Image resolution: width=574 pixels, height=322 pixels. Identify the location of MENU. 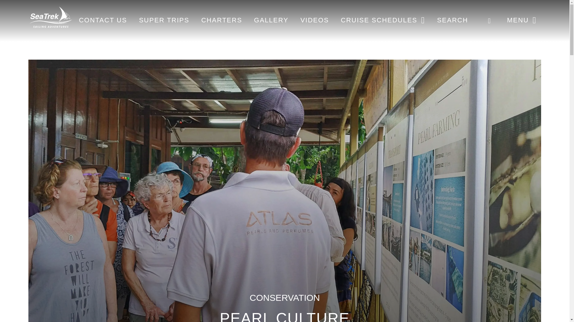
(522, 20).